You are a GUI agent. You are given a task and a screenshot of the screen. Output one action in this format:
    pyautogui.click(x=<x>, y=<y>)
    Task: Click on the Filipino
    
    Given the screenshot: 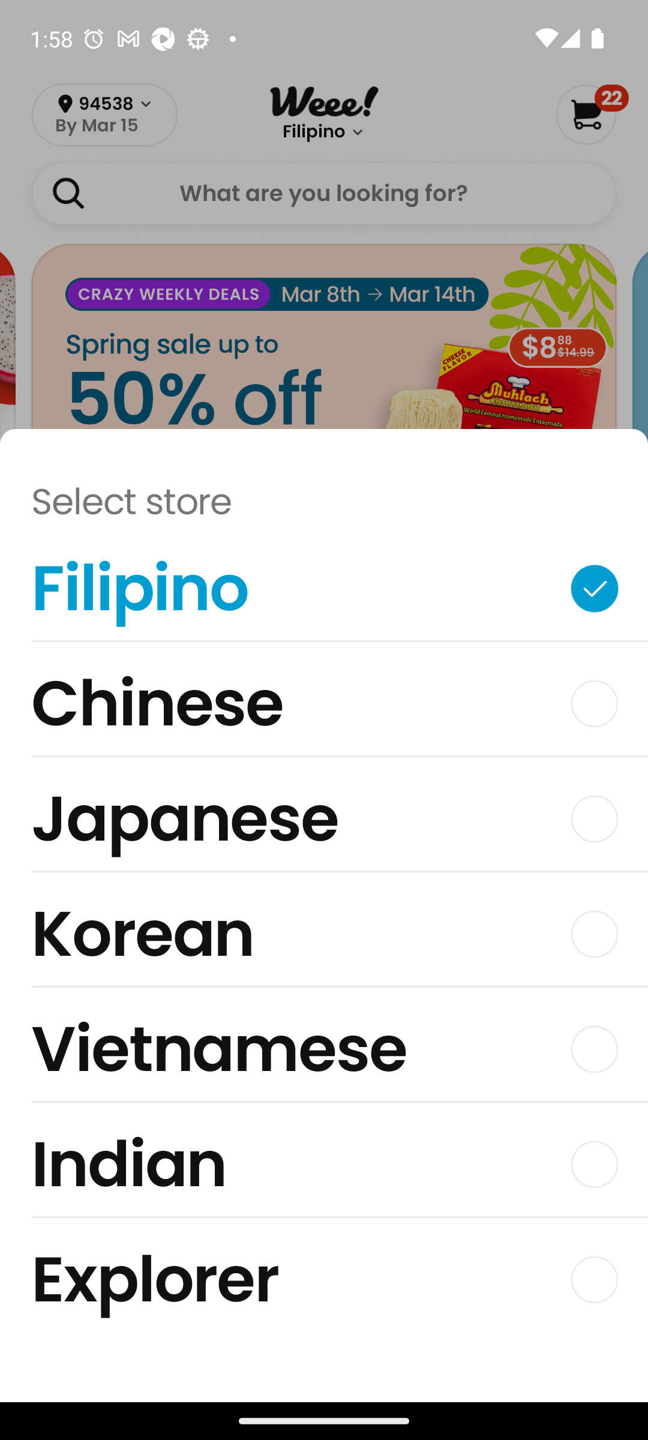 What is the action you would take?
    pyautogui.click(x=324, y=593)
    